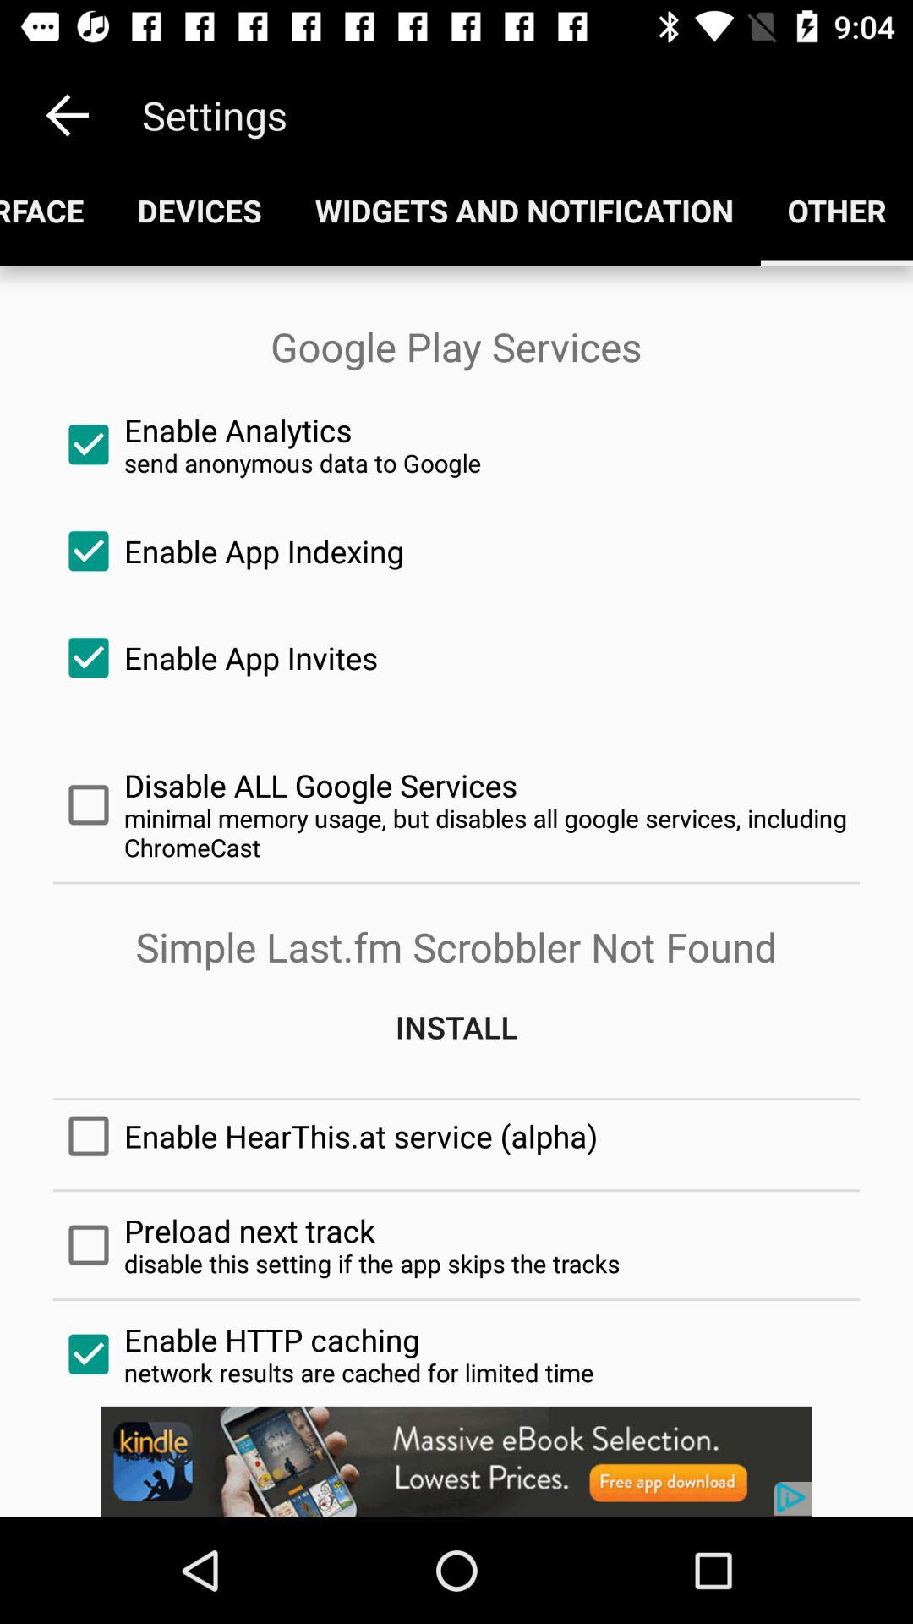 The image size is (913, 1624). Describe the element at coordinates (456, 1245) in the screenshot. I see `select2 lines text which is above enable http caching on the page` at that location.